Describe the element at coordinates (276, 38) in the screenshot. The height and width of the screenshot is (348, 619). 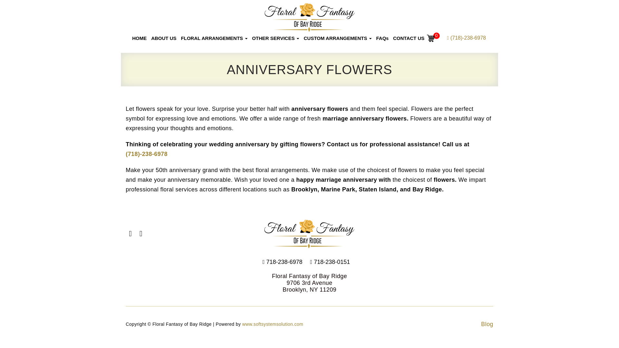
I see `OTHER SERVICES` at that location.